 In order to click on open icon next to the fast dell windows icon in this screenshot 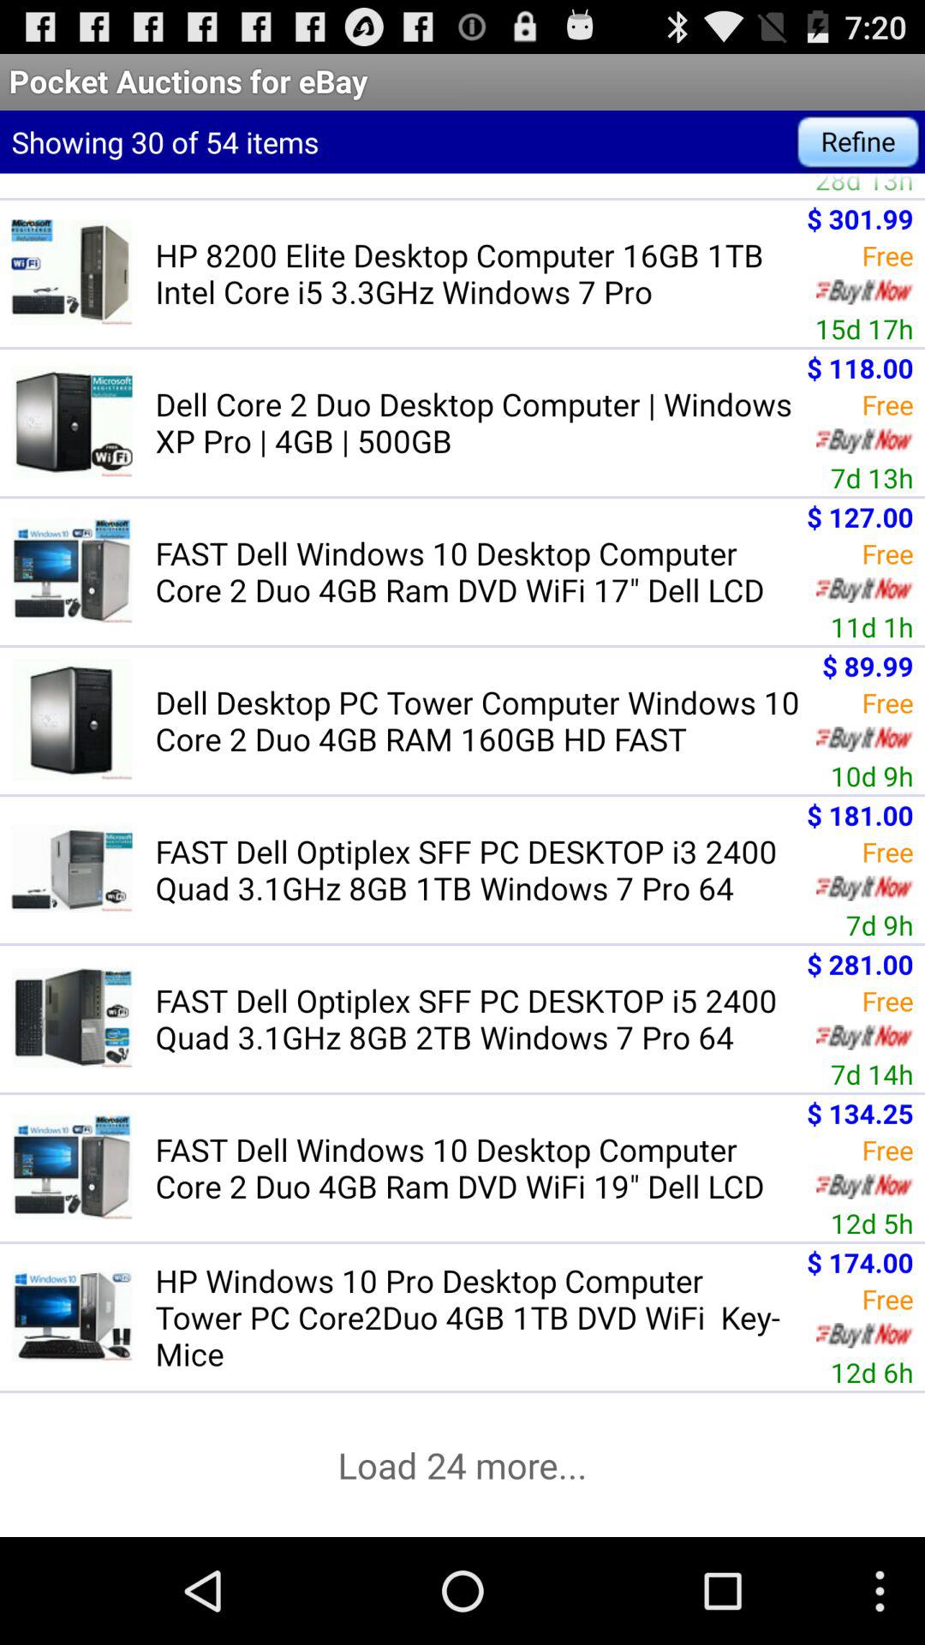, I will do `click(872, 1223)`.